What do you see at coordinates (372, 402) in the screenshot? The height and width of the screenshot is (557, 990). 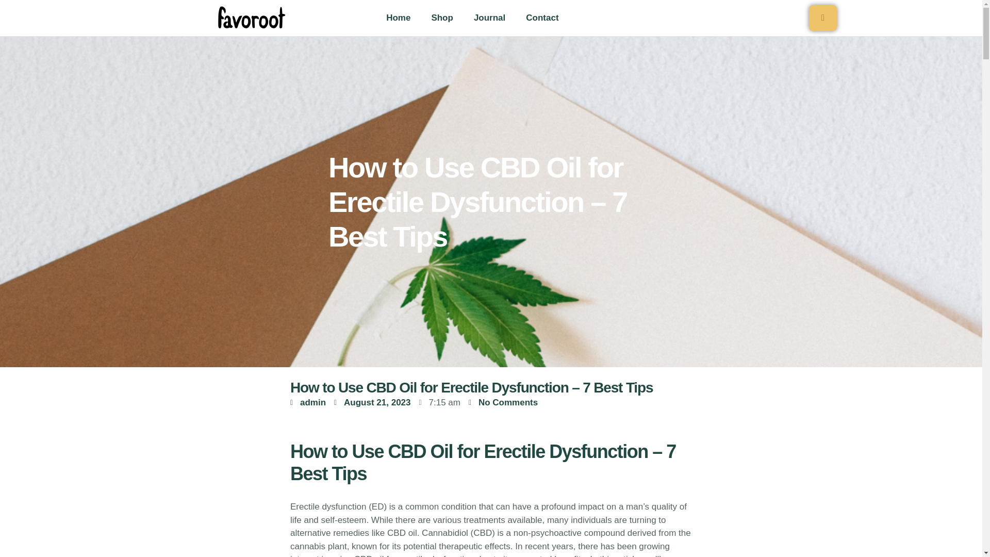 I see `August 21, 2023` at bounding box center [372, 402].